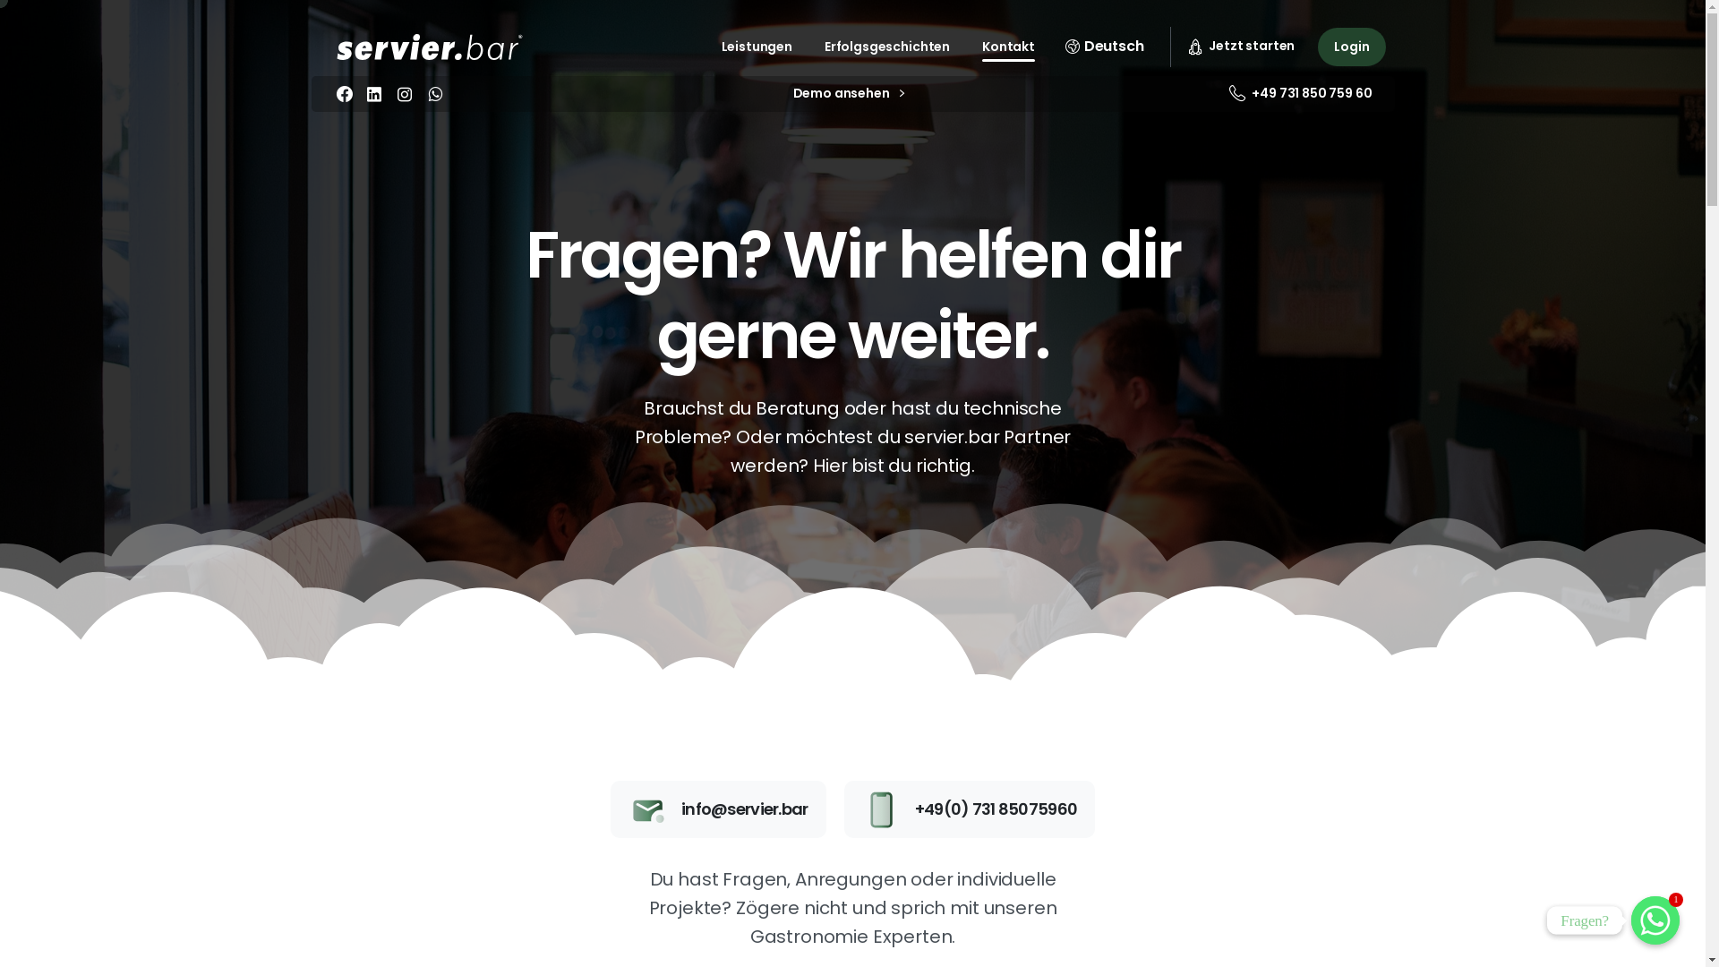  Describe the element at coordinates (757, 47) in the screenshot. I see `Leistungen` at that location.